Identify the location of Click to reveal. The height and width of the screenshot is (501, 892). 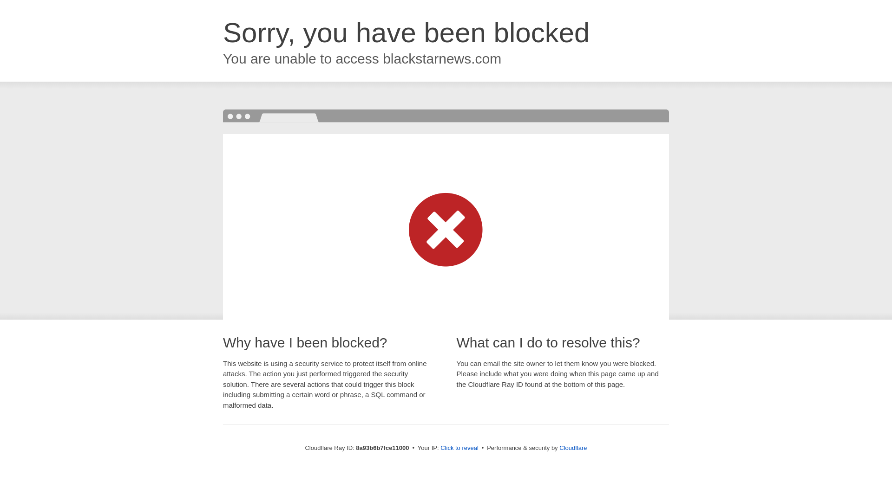
(459, 448).